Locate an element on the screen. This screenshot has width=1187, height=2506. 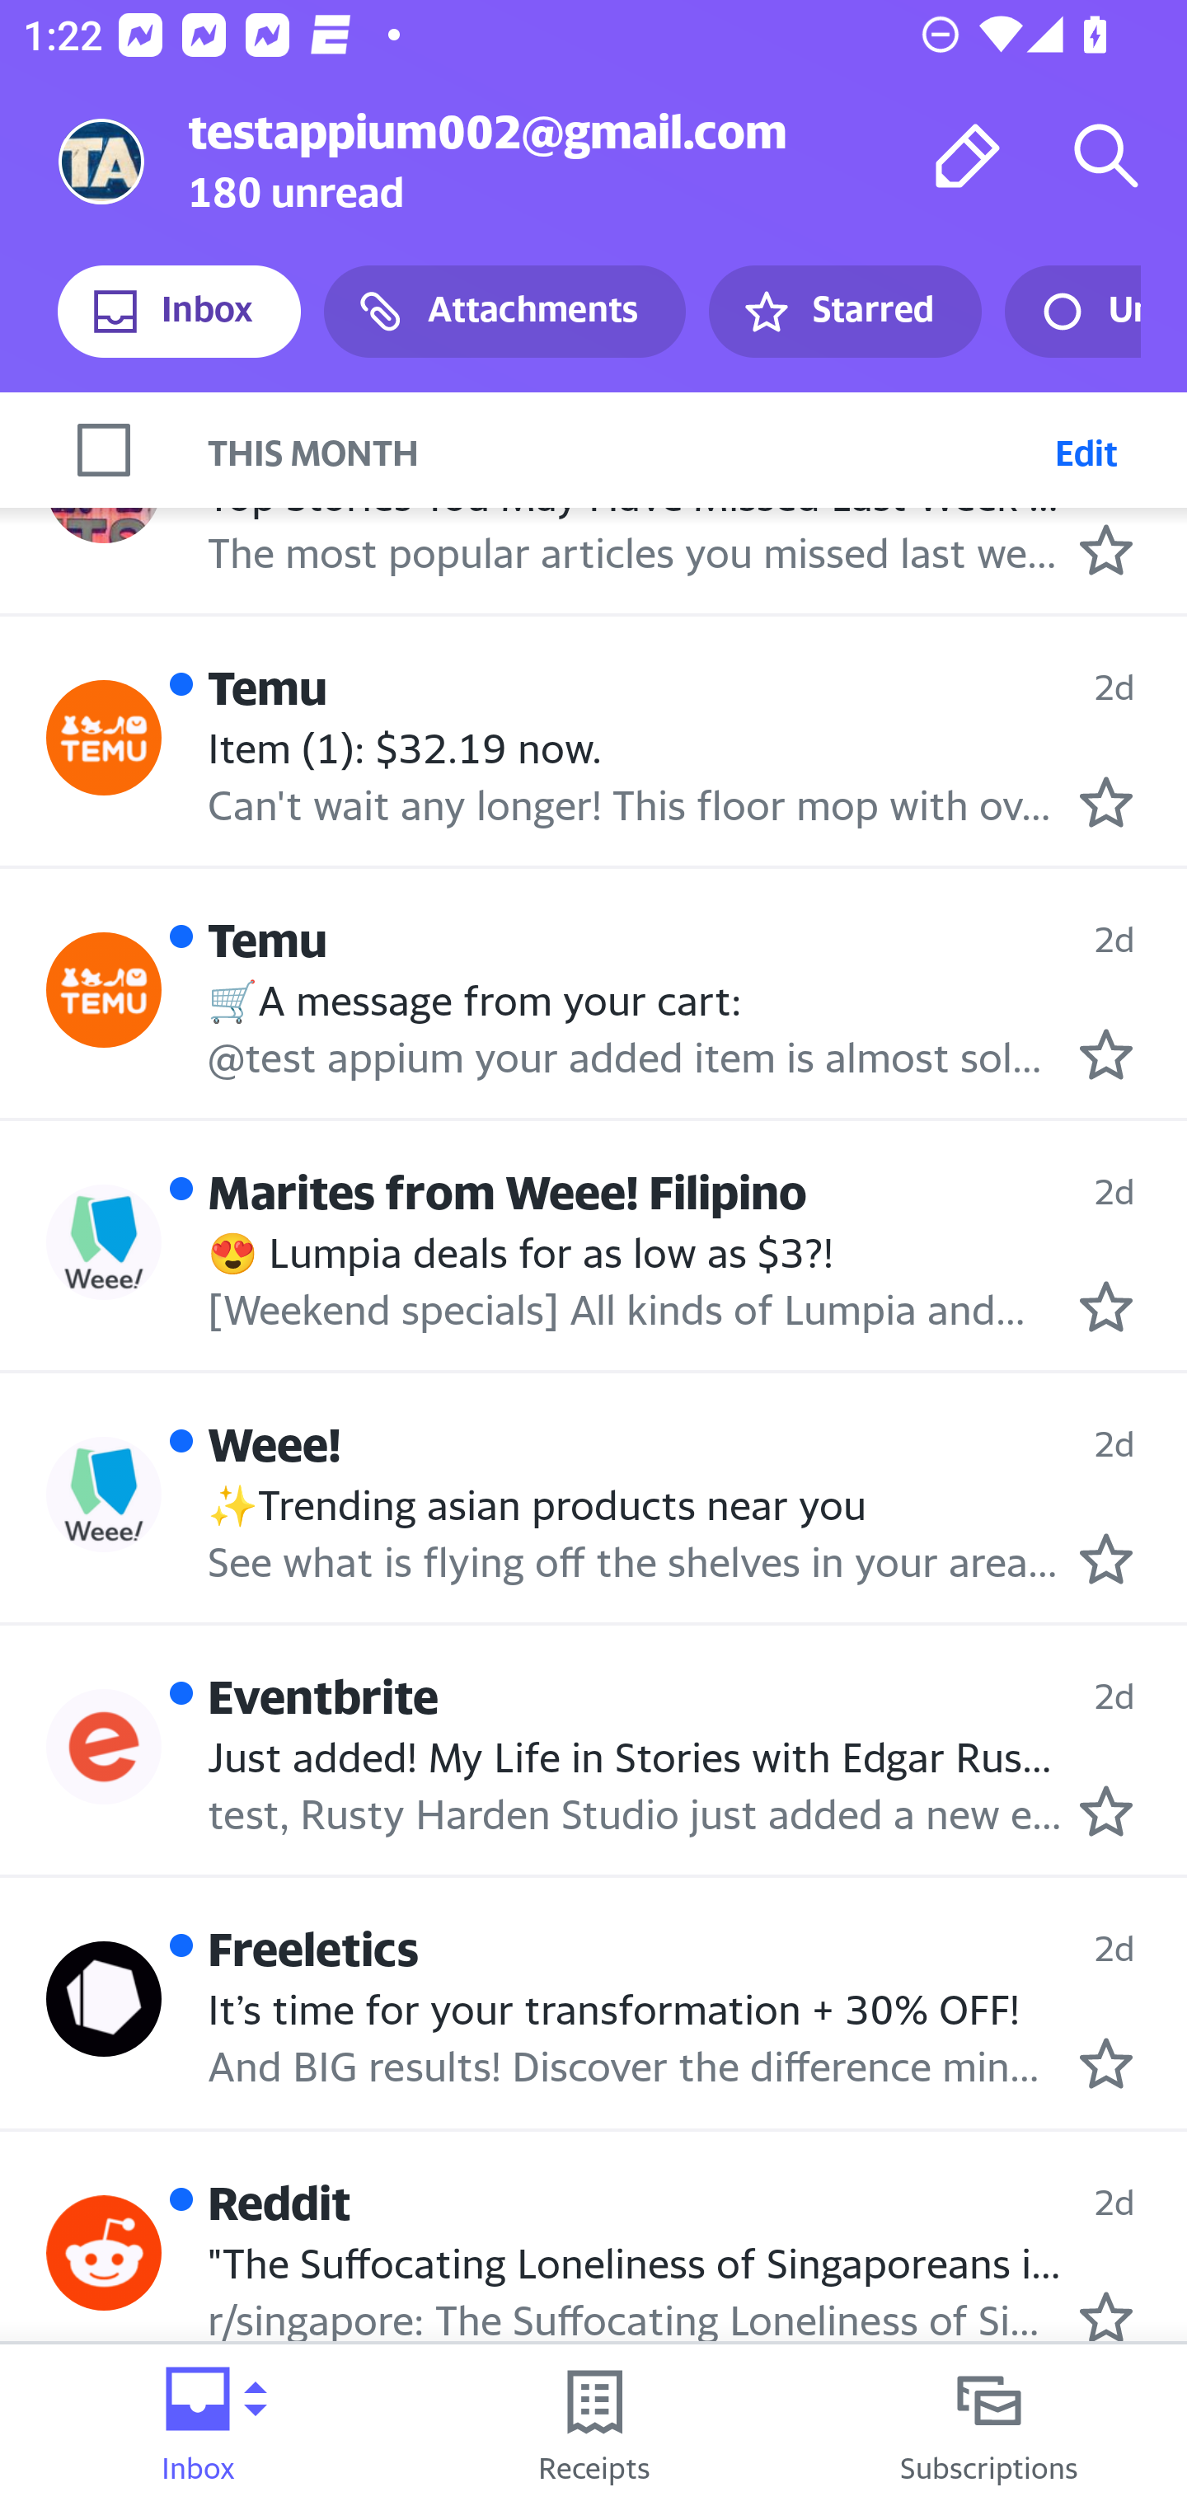
Mark as starred. is located at coordinates (1106, 550).